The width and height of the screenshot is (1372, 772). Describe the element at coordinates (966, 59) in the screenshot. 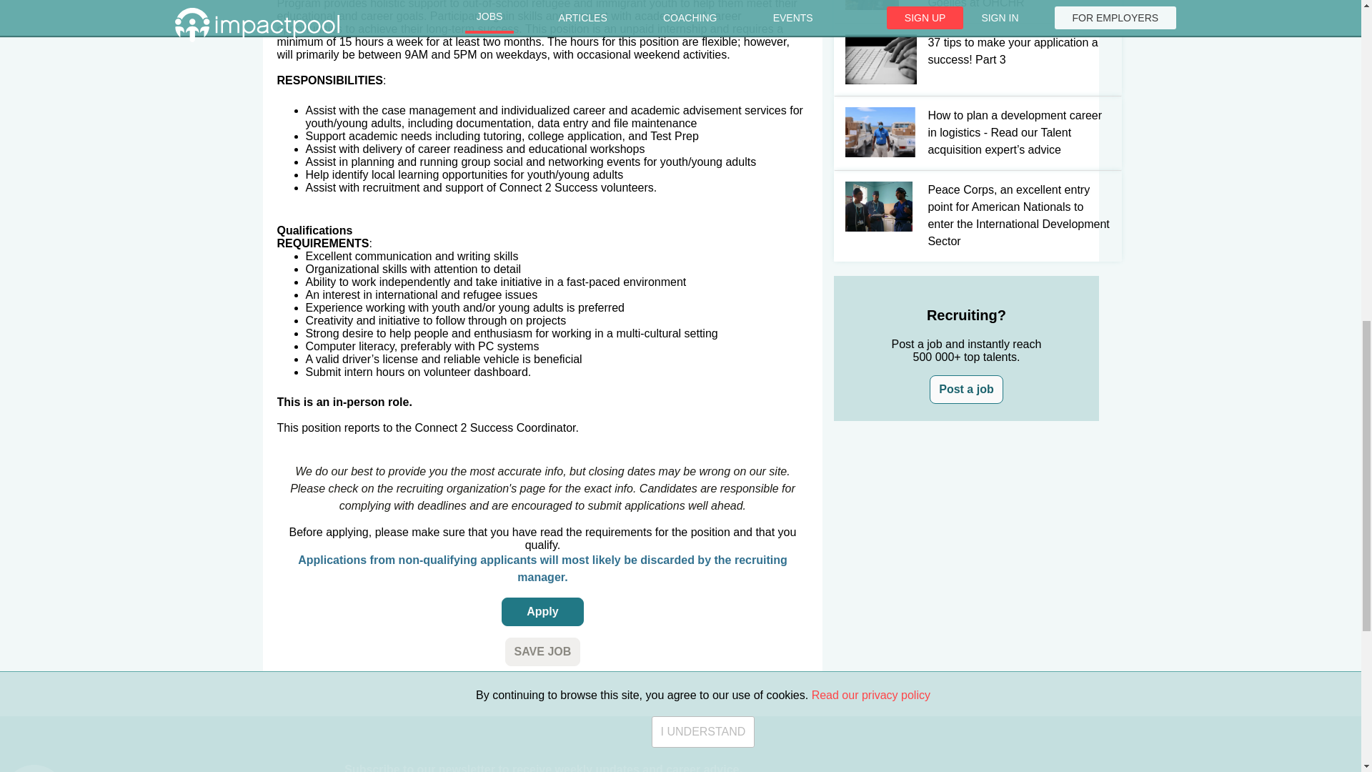

I see `37 tips to make your application a success! Part 3` at that location.